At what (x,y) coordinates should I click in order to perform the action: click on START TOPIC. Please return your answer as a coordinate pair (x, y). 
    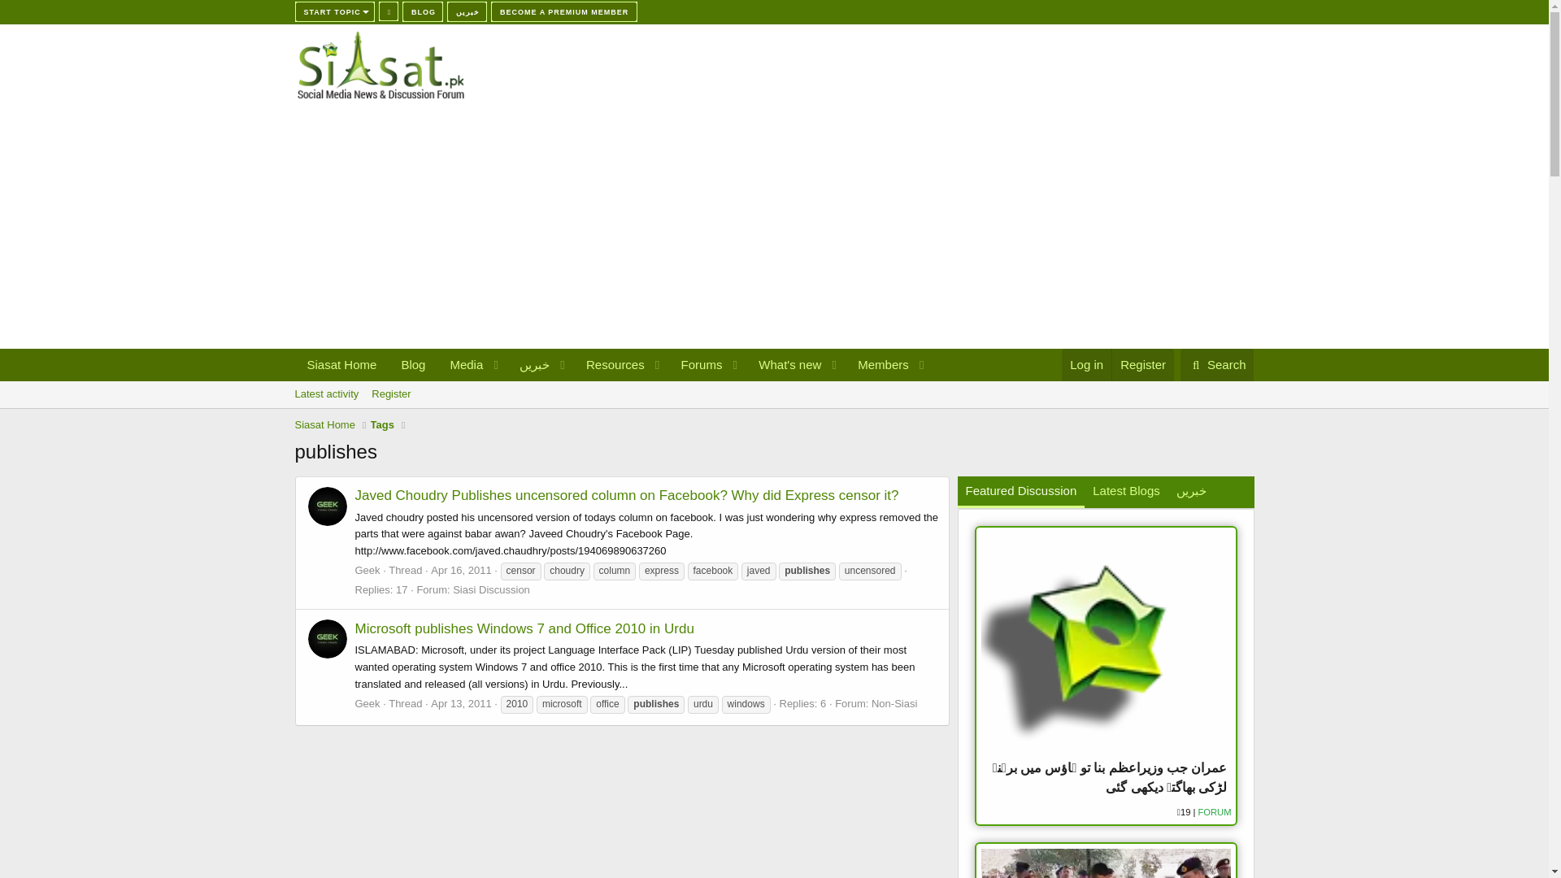
    Looking at the image, I should click on (460, 702).